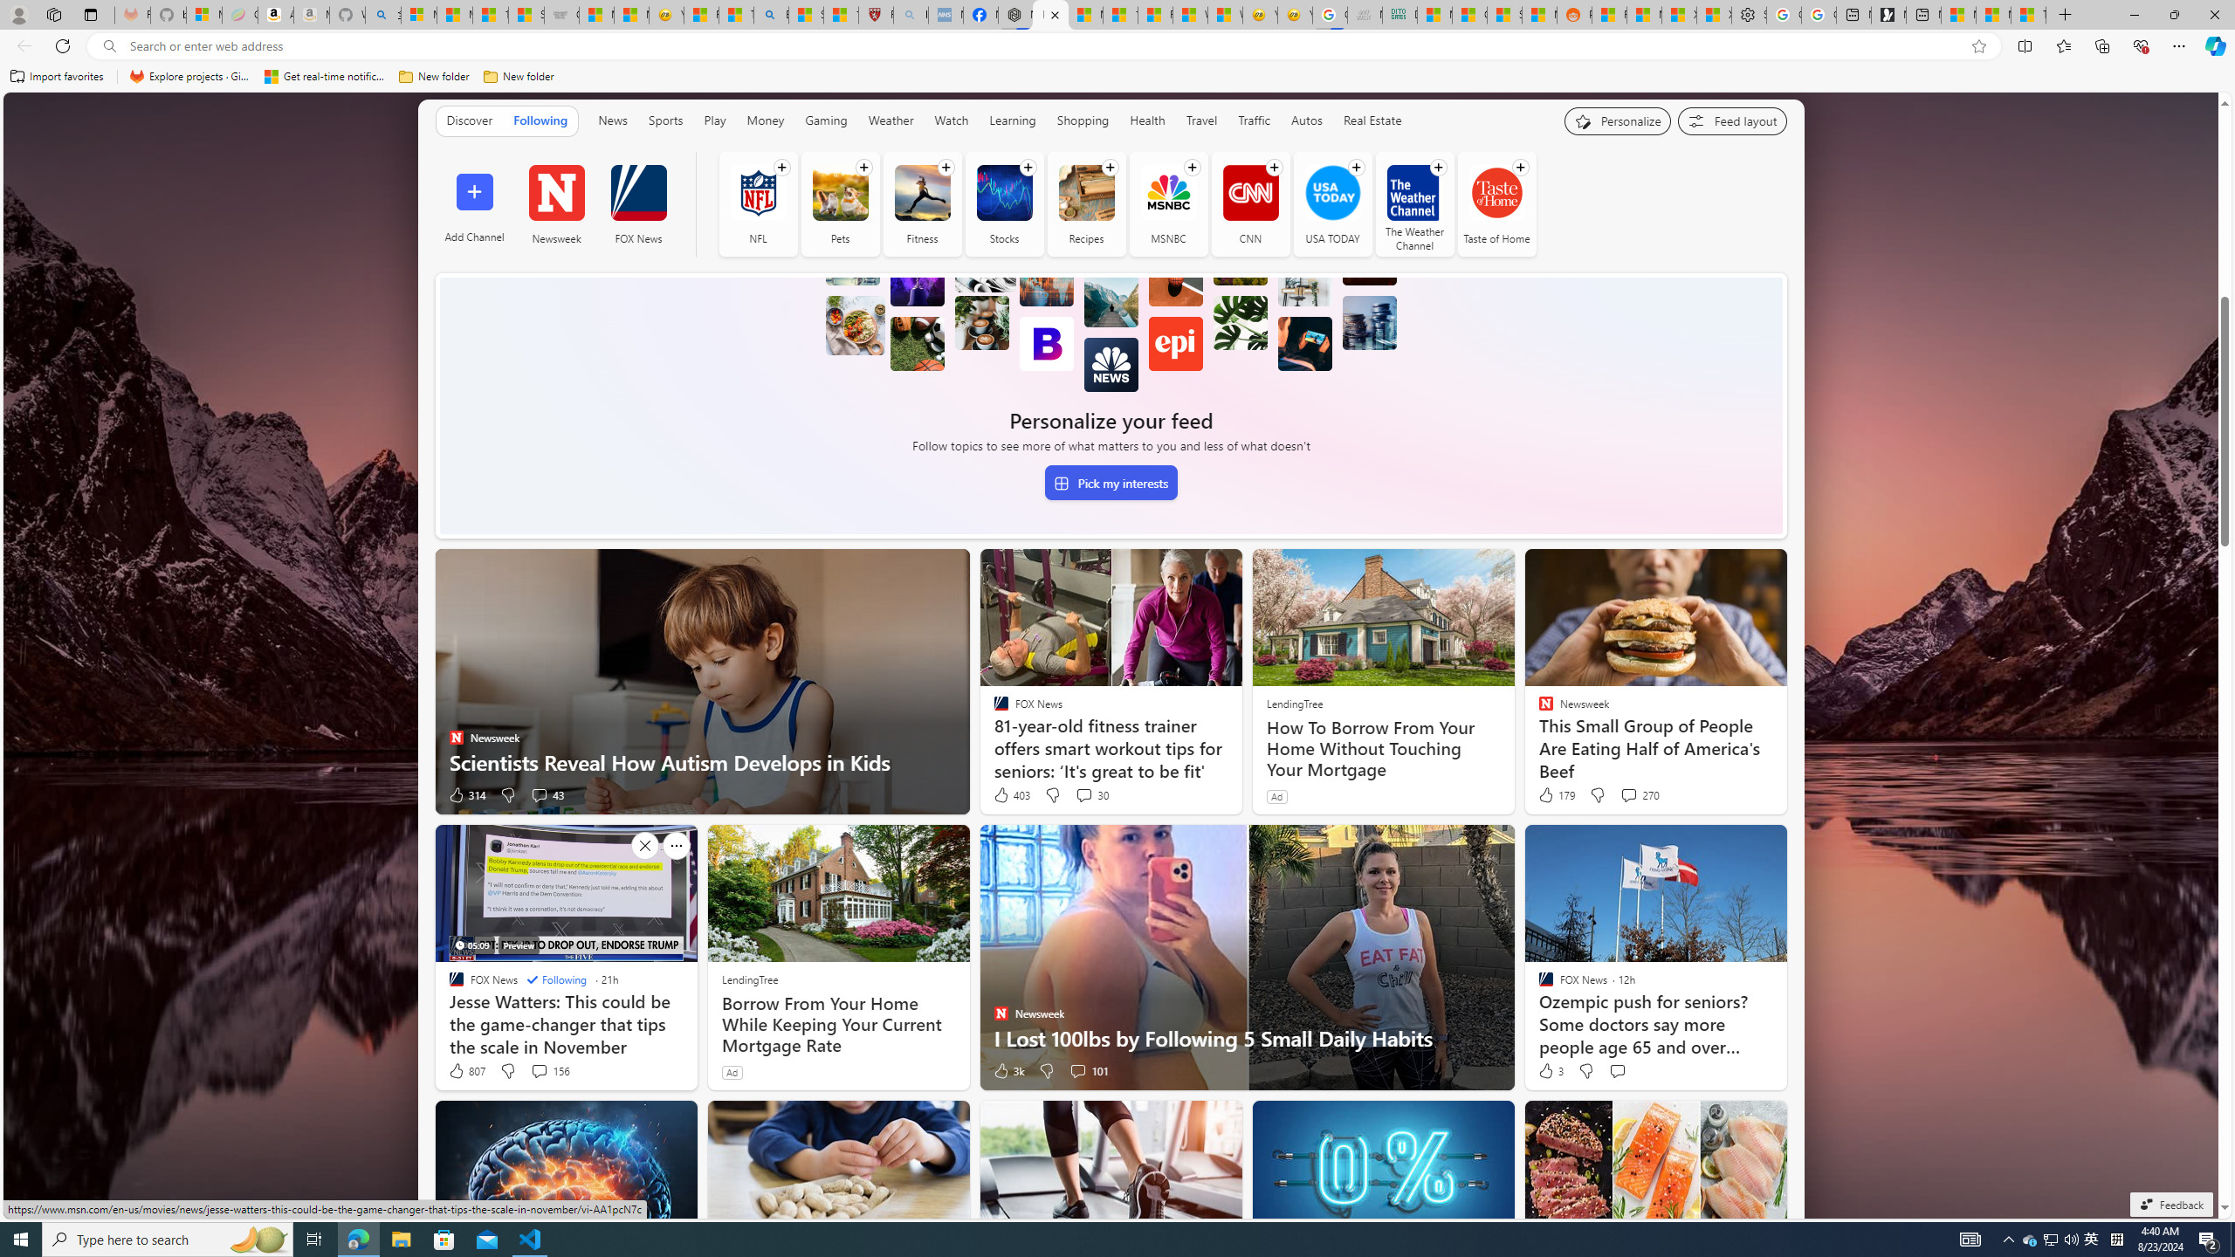 The height and width of the screenshot is (1257, 2235). What do you see at coordinates (1250, 204) in the screenshot?
I see `CNN` at bounding box center [1250, 204].